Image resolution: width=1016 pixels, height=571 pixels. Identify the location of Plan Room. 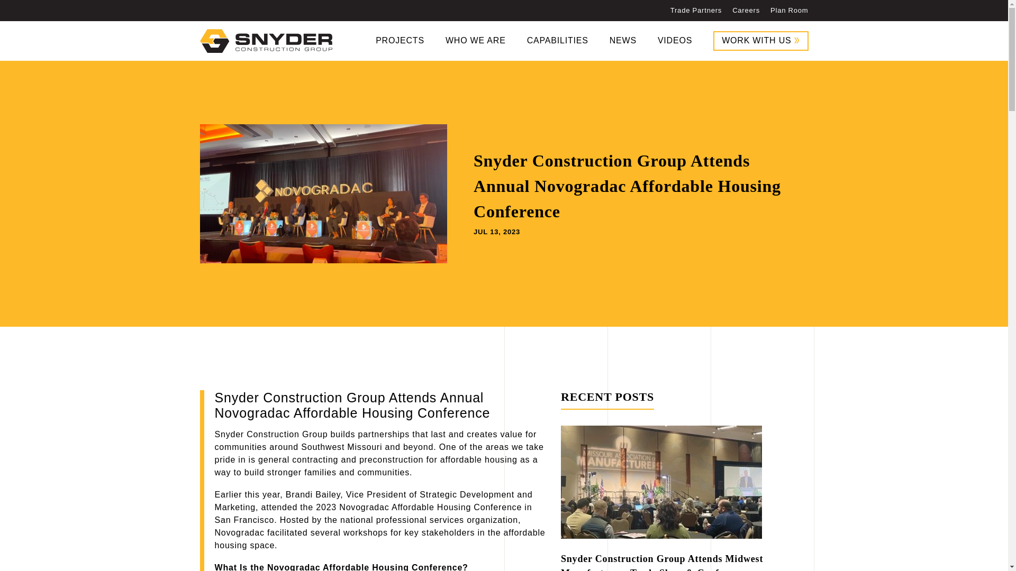
(790, 10).